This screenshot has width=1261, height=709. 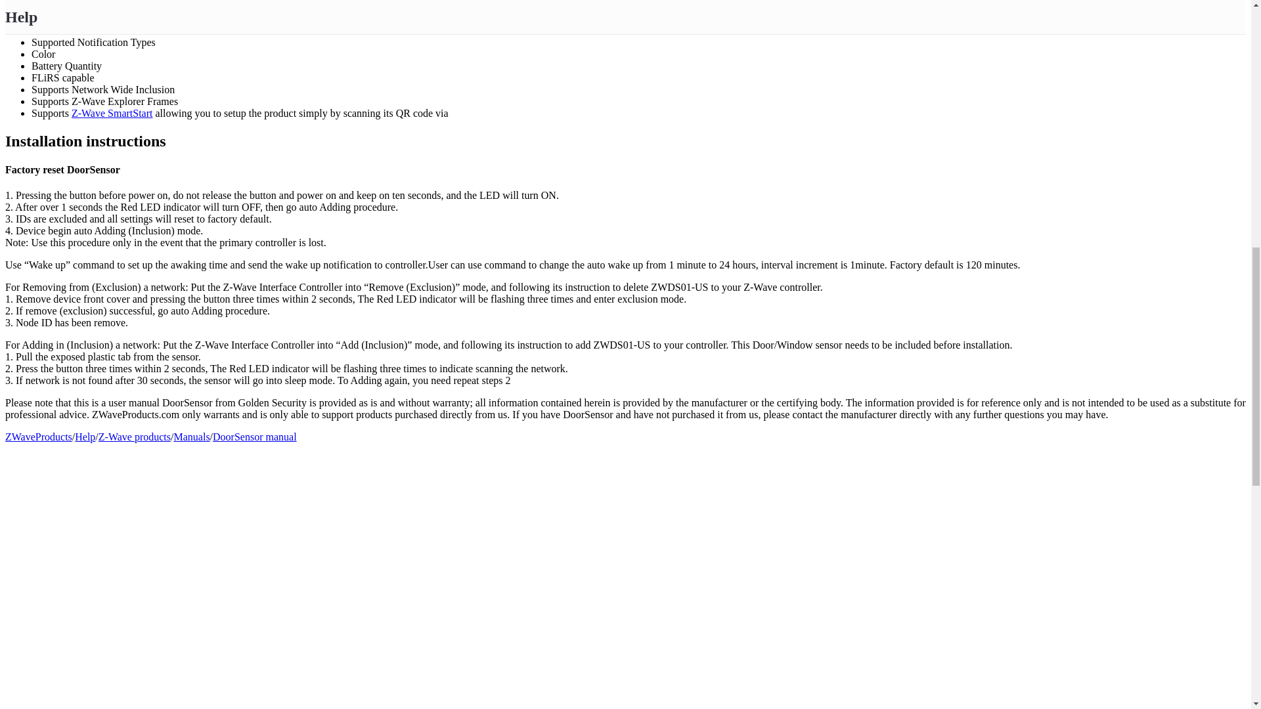 I want to click on Z-Wave products, so click(x=134, y=436).